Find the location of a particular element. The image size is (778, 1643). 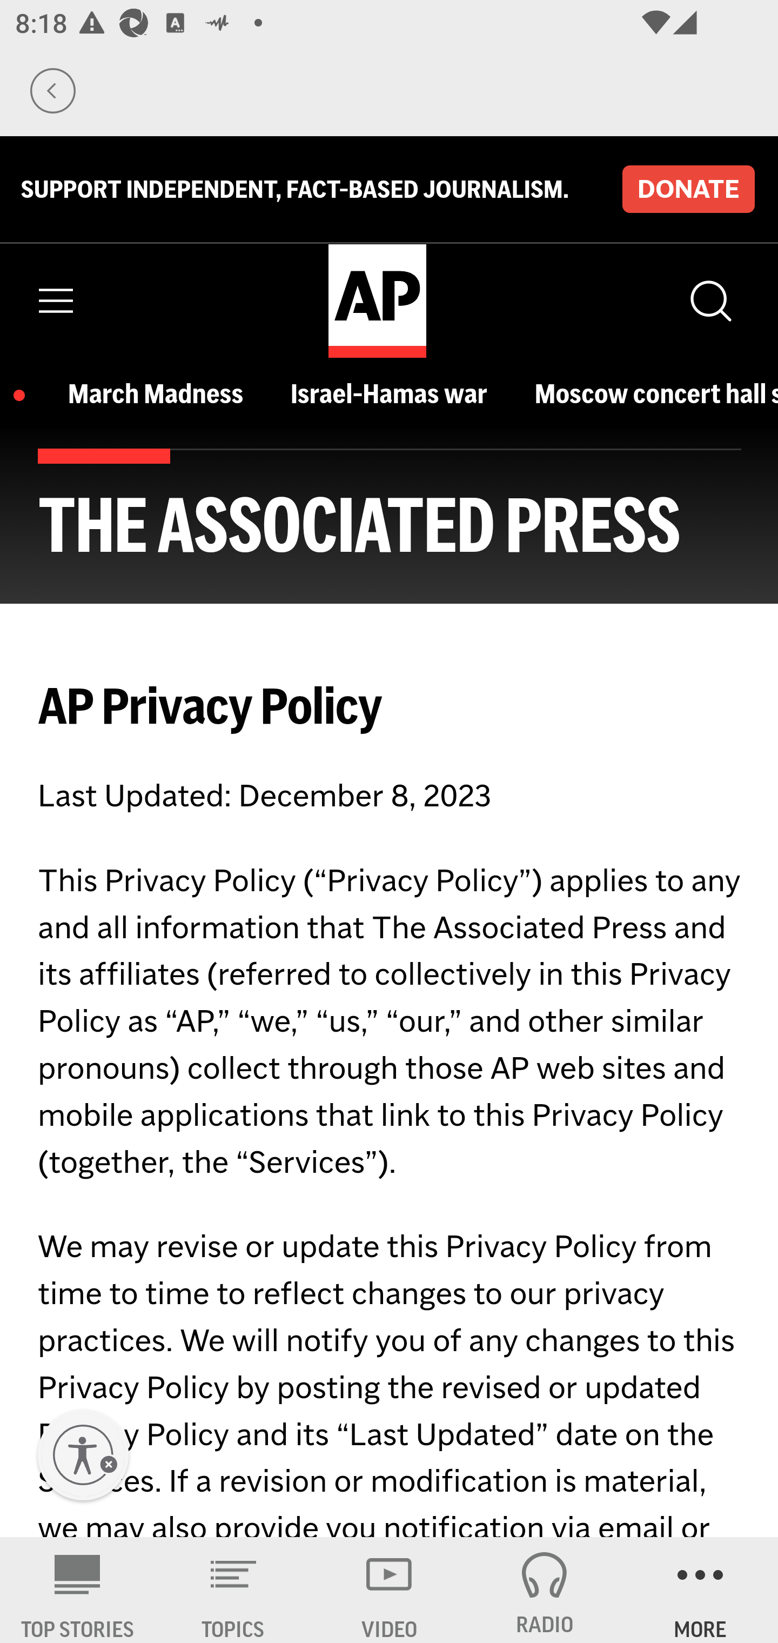

RADIO is located at coordinates (545, 1590).